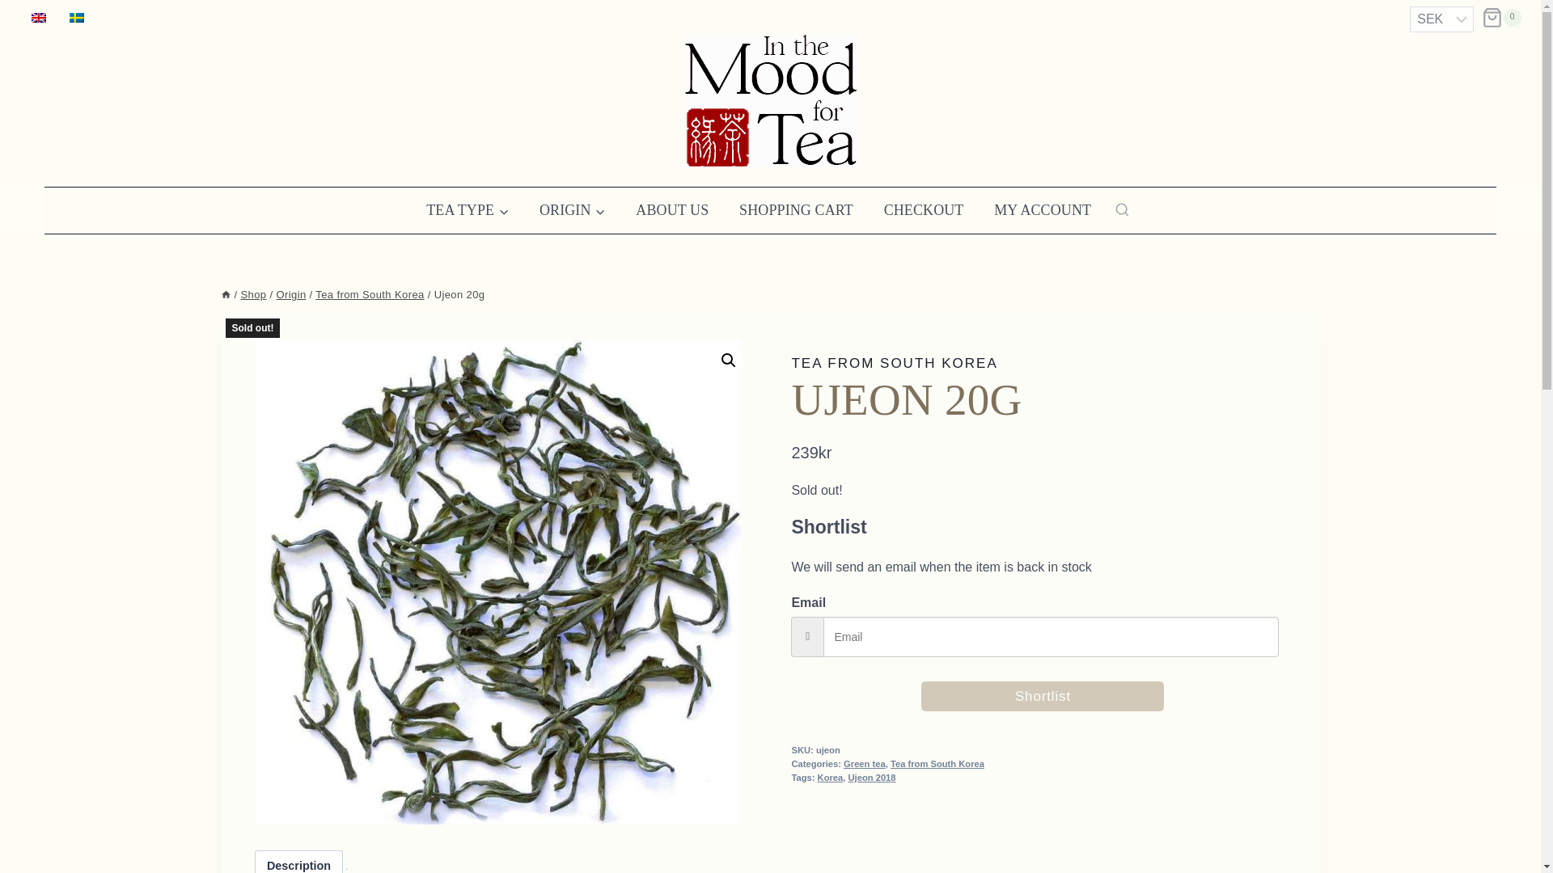 The image size is (1553, 873). What do you see at coordinates (572, 210) in the screenshot?
I see `ORIGIN` at bounding box center [572, 210].